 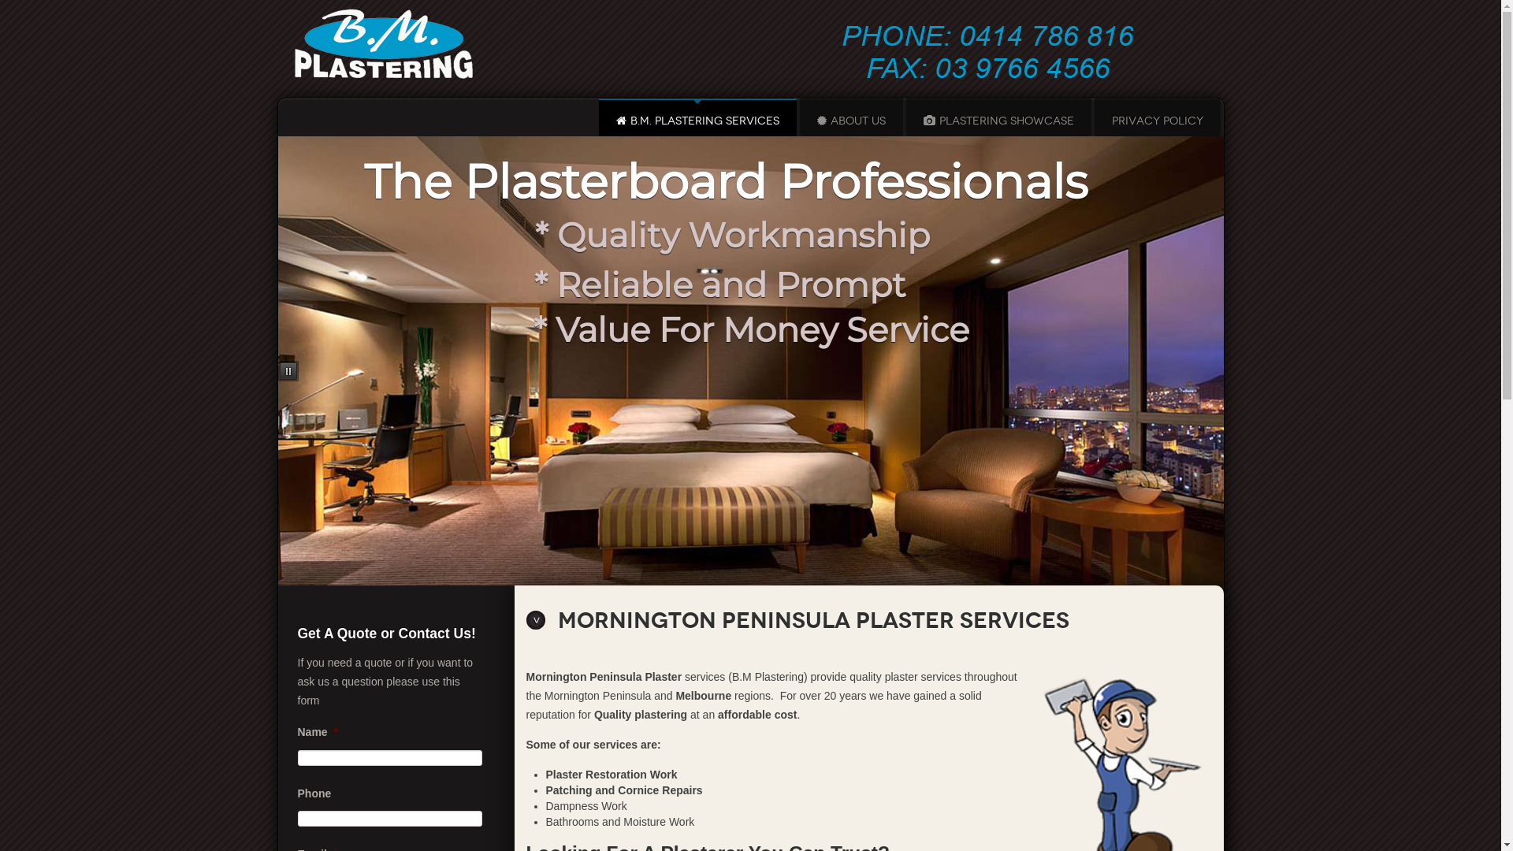 What do you see at coordinates (850, 121) in the screenshot?
I see `ABOUT US` at bounding box center [850, 121].